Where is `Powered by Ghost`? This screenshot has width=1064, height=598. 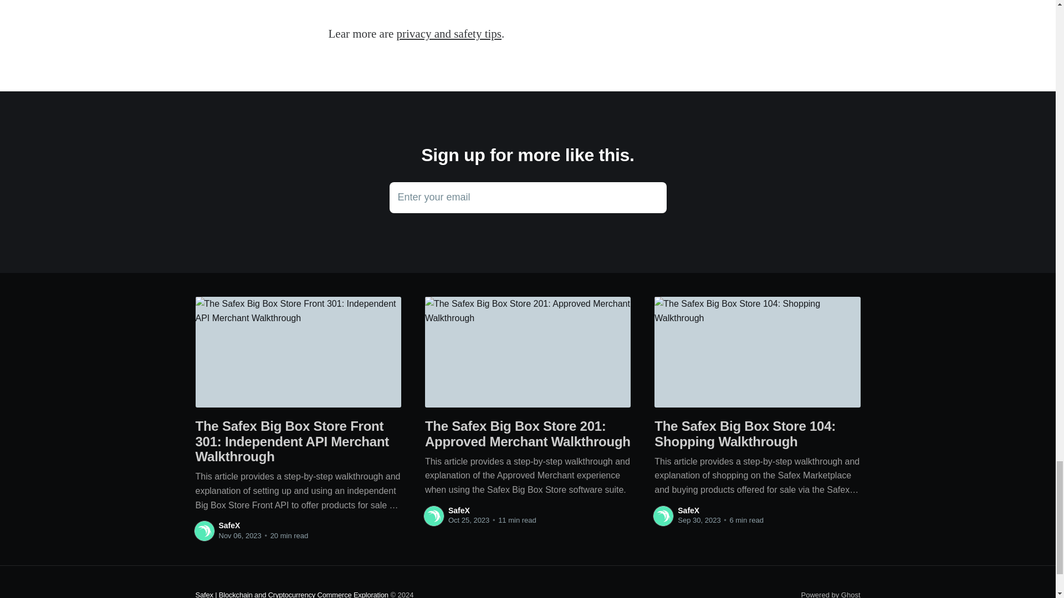 Powered by Ghost is located at coordinates (459, 510).